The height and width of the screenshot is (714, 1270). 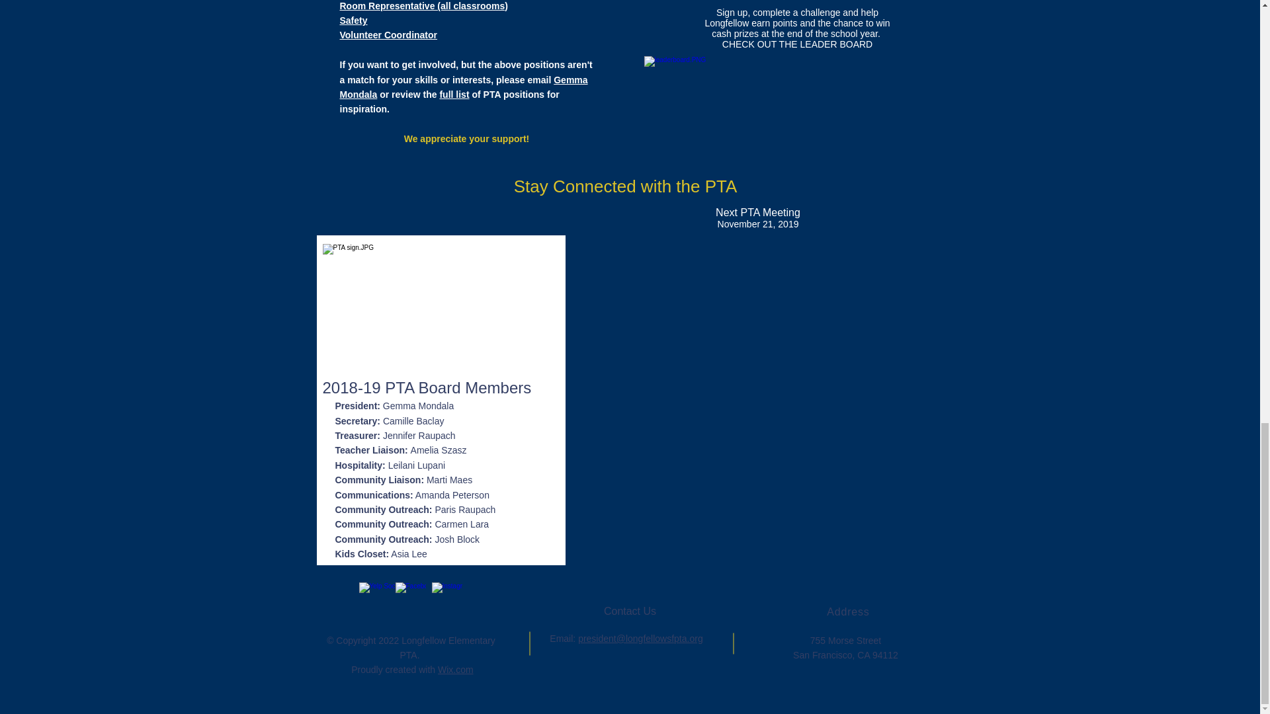 I want to click on Gemma Mondala, so click(x=464, y=87).